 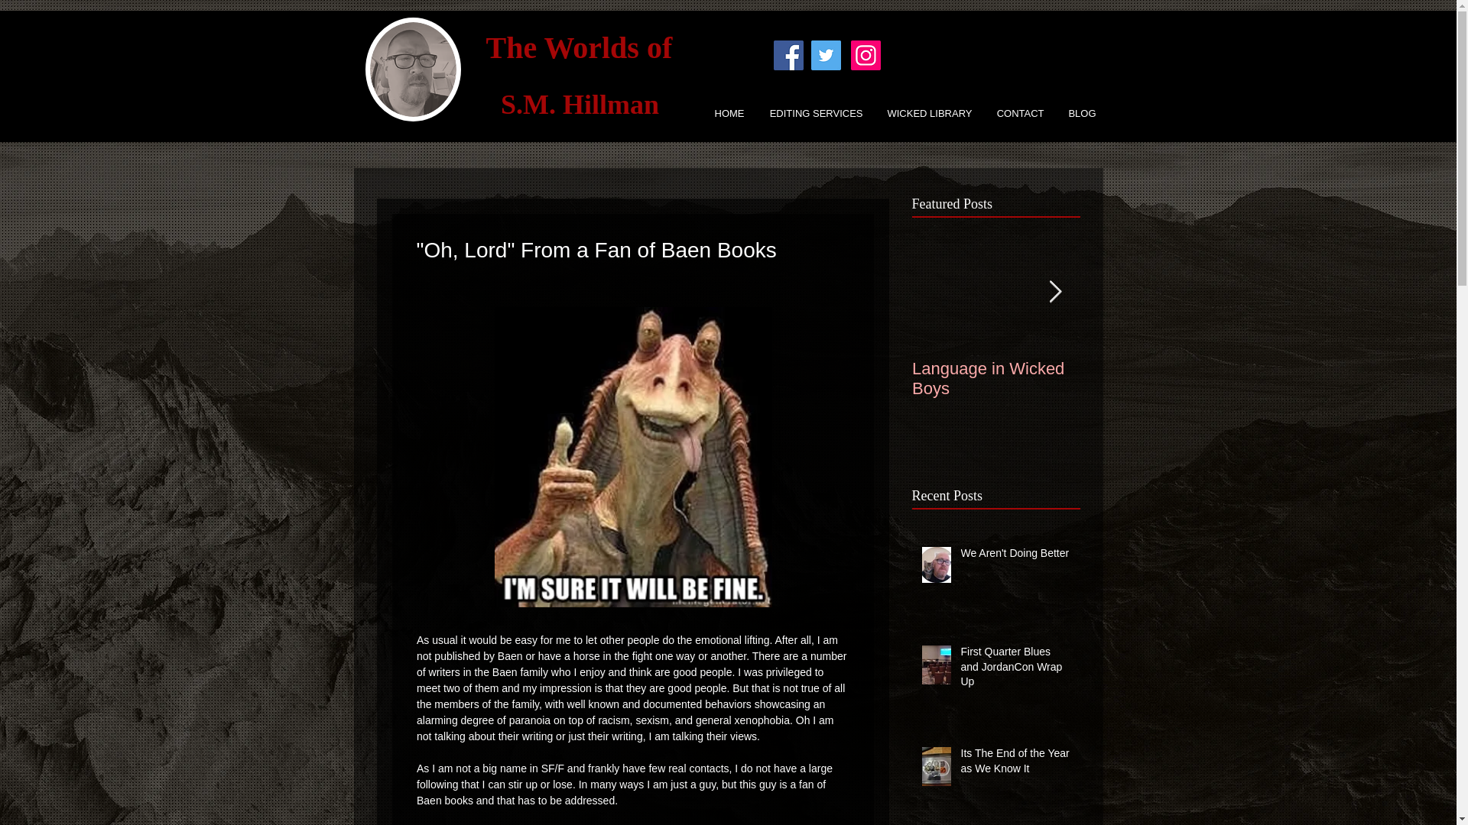 What do you see at coordinates (1164, 378) in the screenshot?
I see `Why Inkshares? Why Wicked Boys?` at bounding box center [1164, 378].